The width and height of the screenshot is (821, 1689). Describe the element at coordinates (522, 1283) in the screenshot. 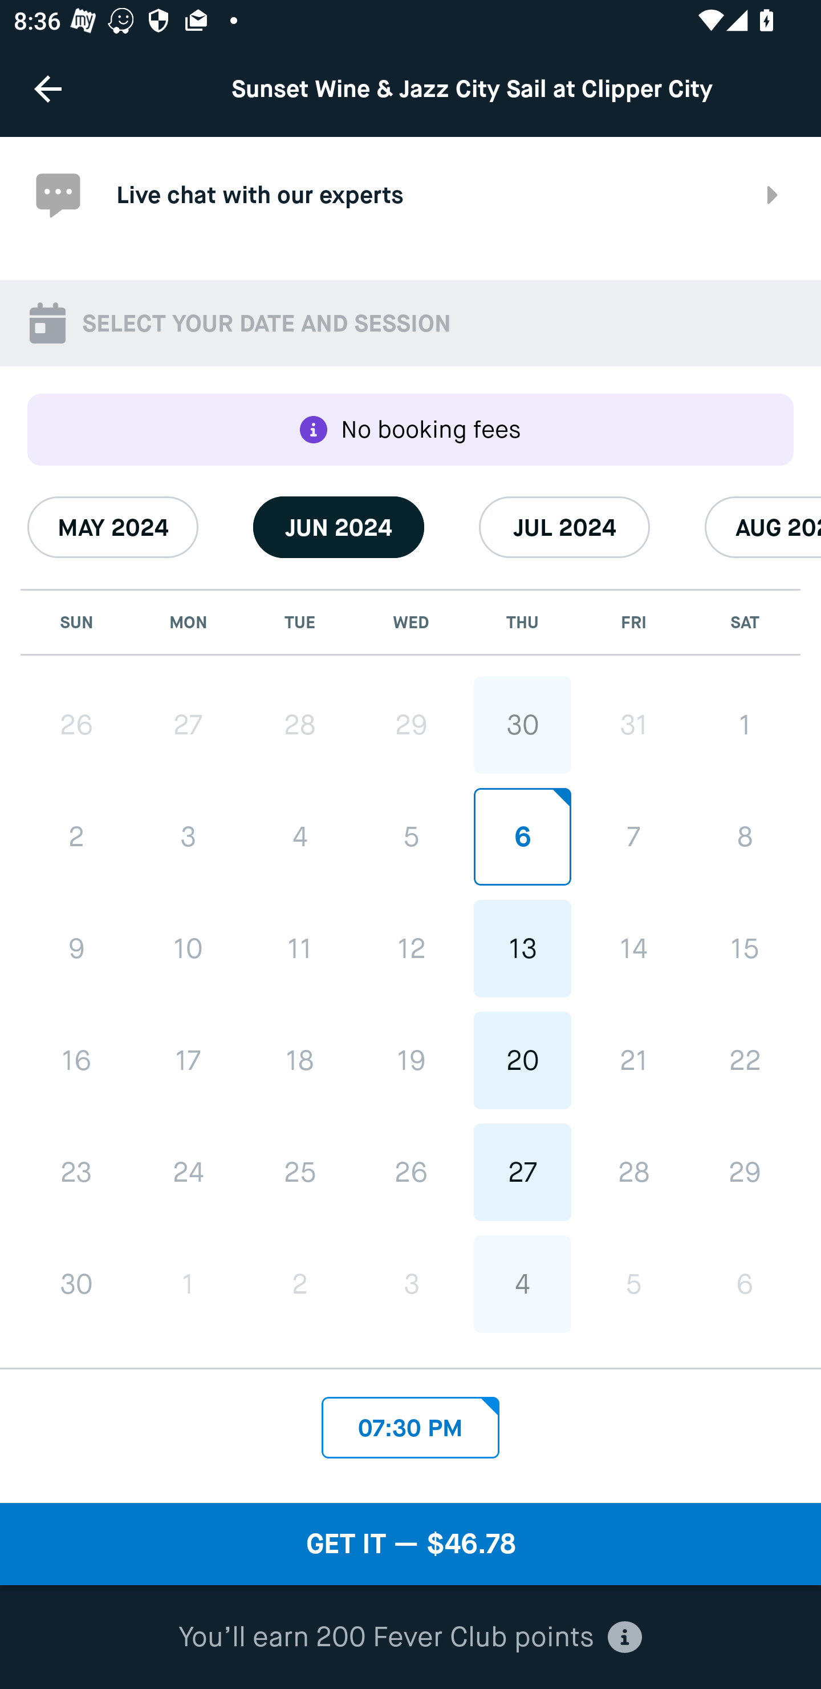

I see `4` at that location.